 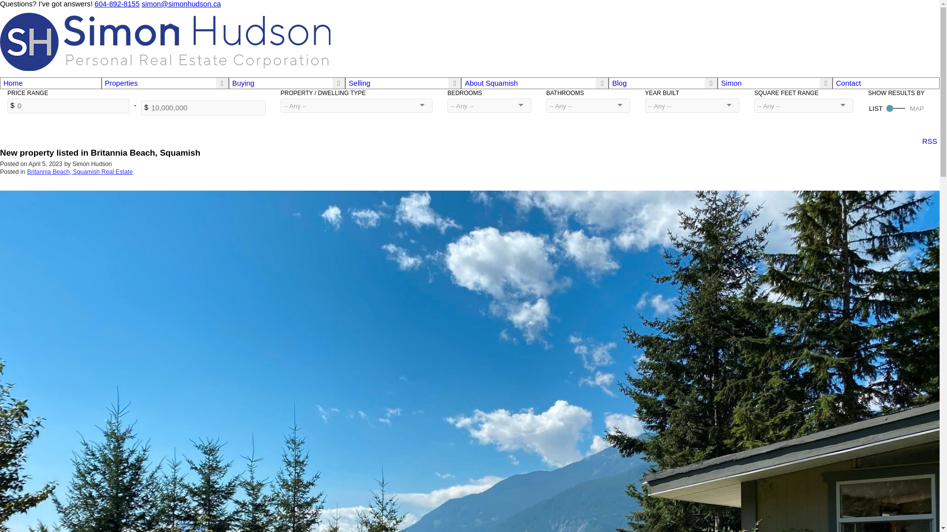 What do you see at coordinates (121, 83) in the screenshot?
I see `Properties` at bounding box center [121, 83].